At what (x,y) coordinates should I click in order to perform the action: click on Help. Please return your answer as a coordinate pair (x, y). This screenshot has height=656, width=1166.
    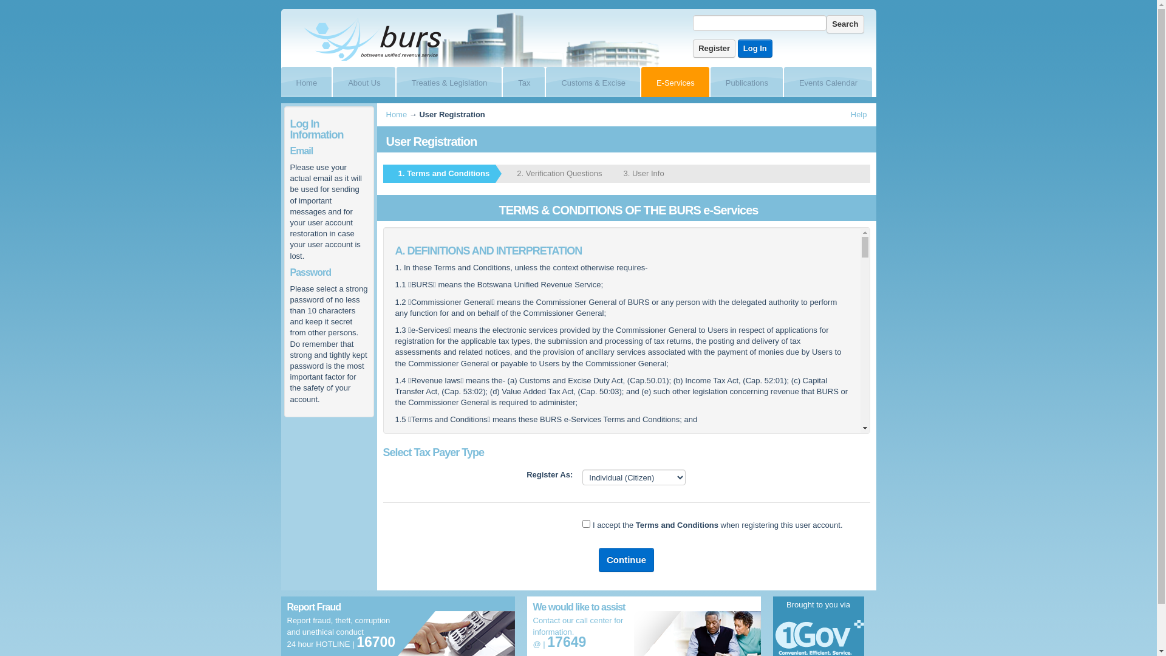
    Looking at the image, I should click on (859, 114).